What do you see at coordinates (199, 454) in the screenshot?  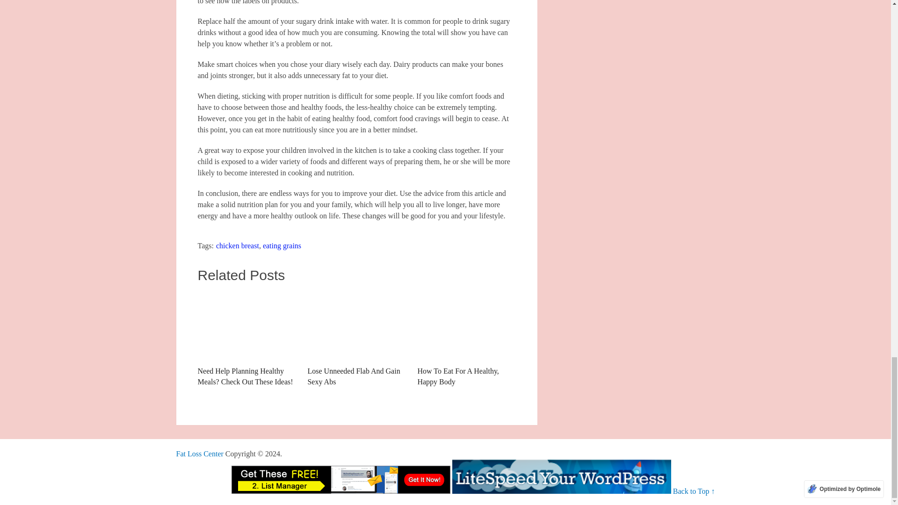 I see `You may find help in The Fat Loss Center.` at bounding box center [199, 454].